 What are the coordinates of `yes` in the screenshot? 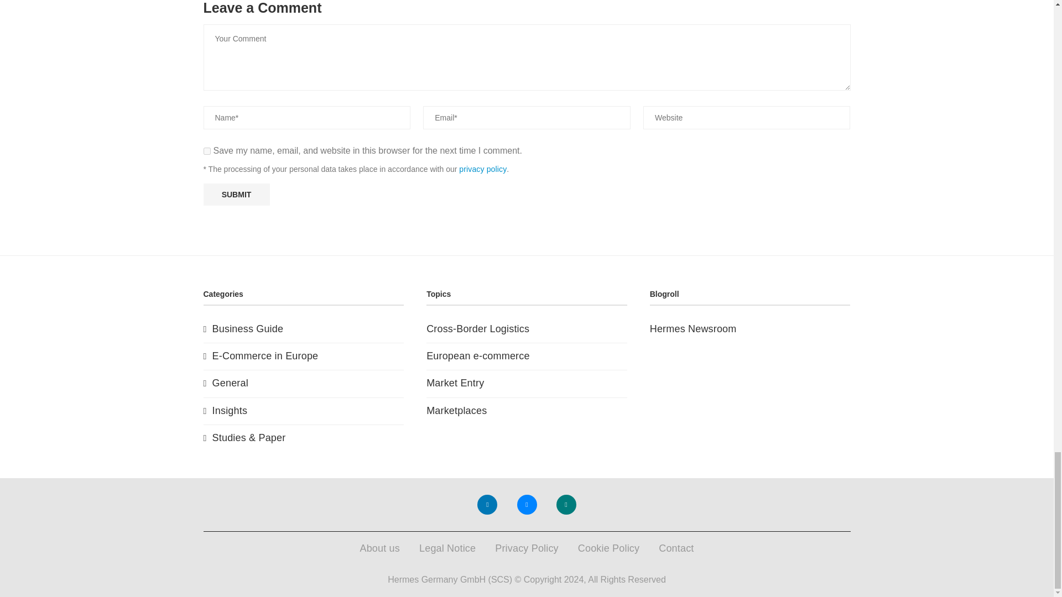 It's located at (207, 150).